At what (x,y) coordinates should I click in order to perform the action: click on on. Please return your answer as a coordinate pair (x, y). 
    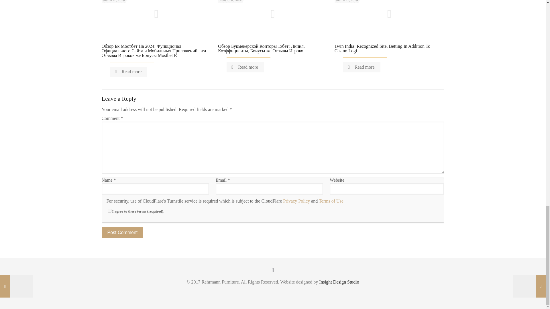
    Looking at the image, I should click on (109, 211).